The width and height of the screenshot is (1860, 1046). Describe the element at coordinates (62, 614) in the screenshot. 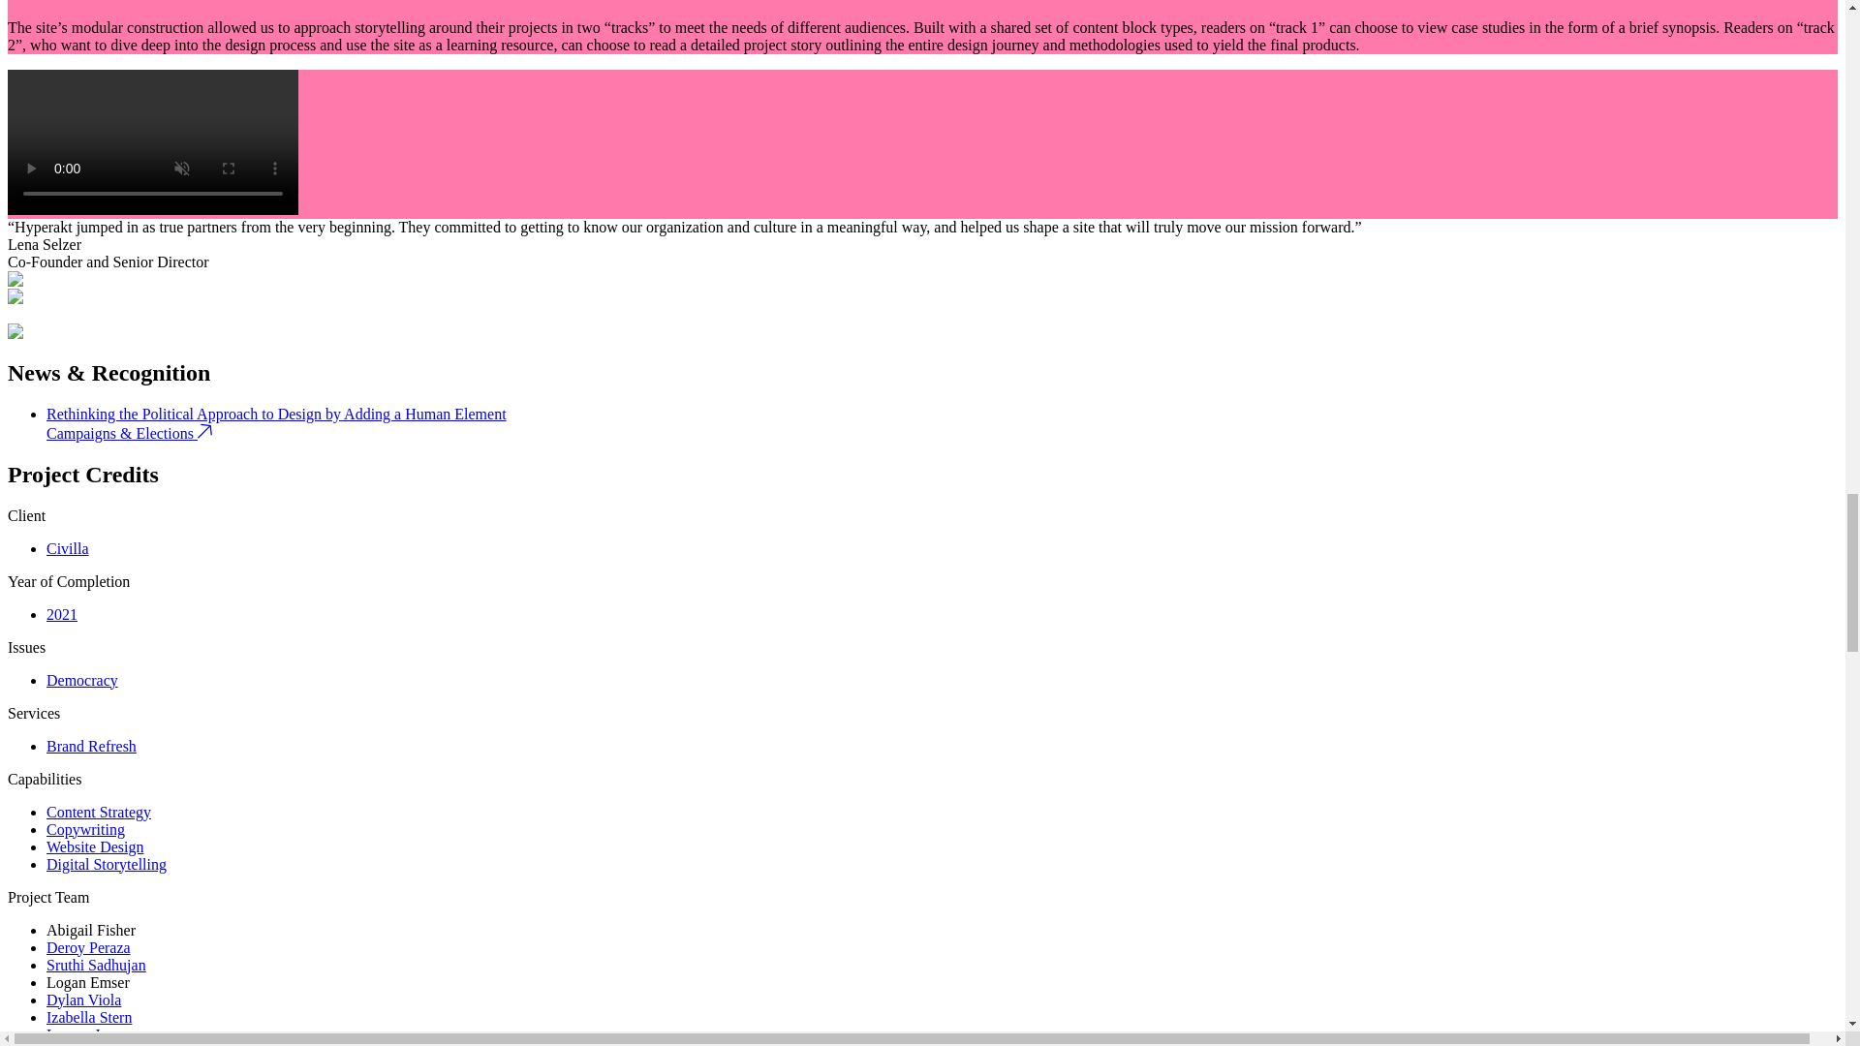

I see `2021` at that location.